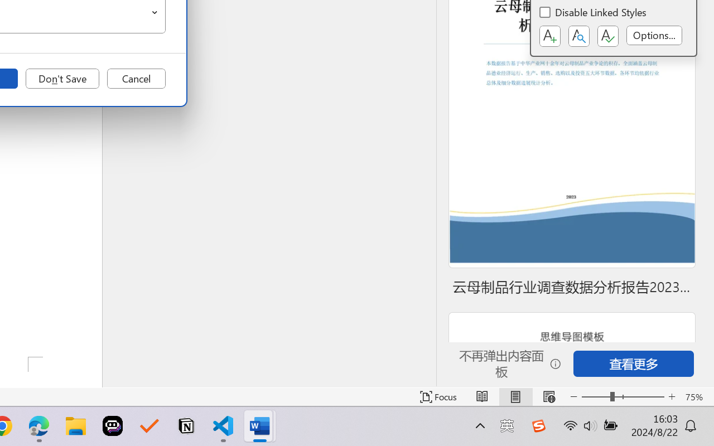  What do you see at coordinates (186, 426) in the screenshot?
I see `Notion` at bounding box center [186, 426].